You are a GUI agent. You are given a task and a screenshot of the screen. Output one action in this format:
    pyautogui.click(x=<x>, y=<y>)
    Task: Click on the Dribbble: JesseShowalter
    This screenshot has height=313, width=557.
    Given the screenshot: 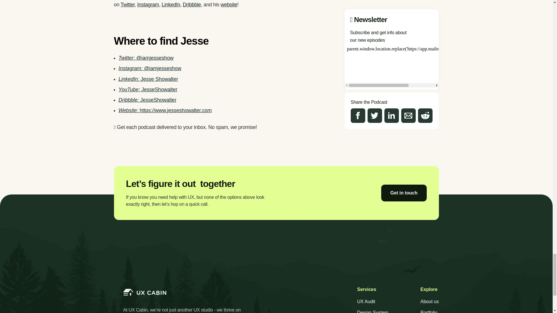 What is the action you would take?
    pyautogui.click(x=147, y=100)
    